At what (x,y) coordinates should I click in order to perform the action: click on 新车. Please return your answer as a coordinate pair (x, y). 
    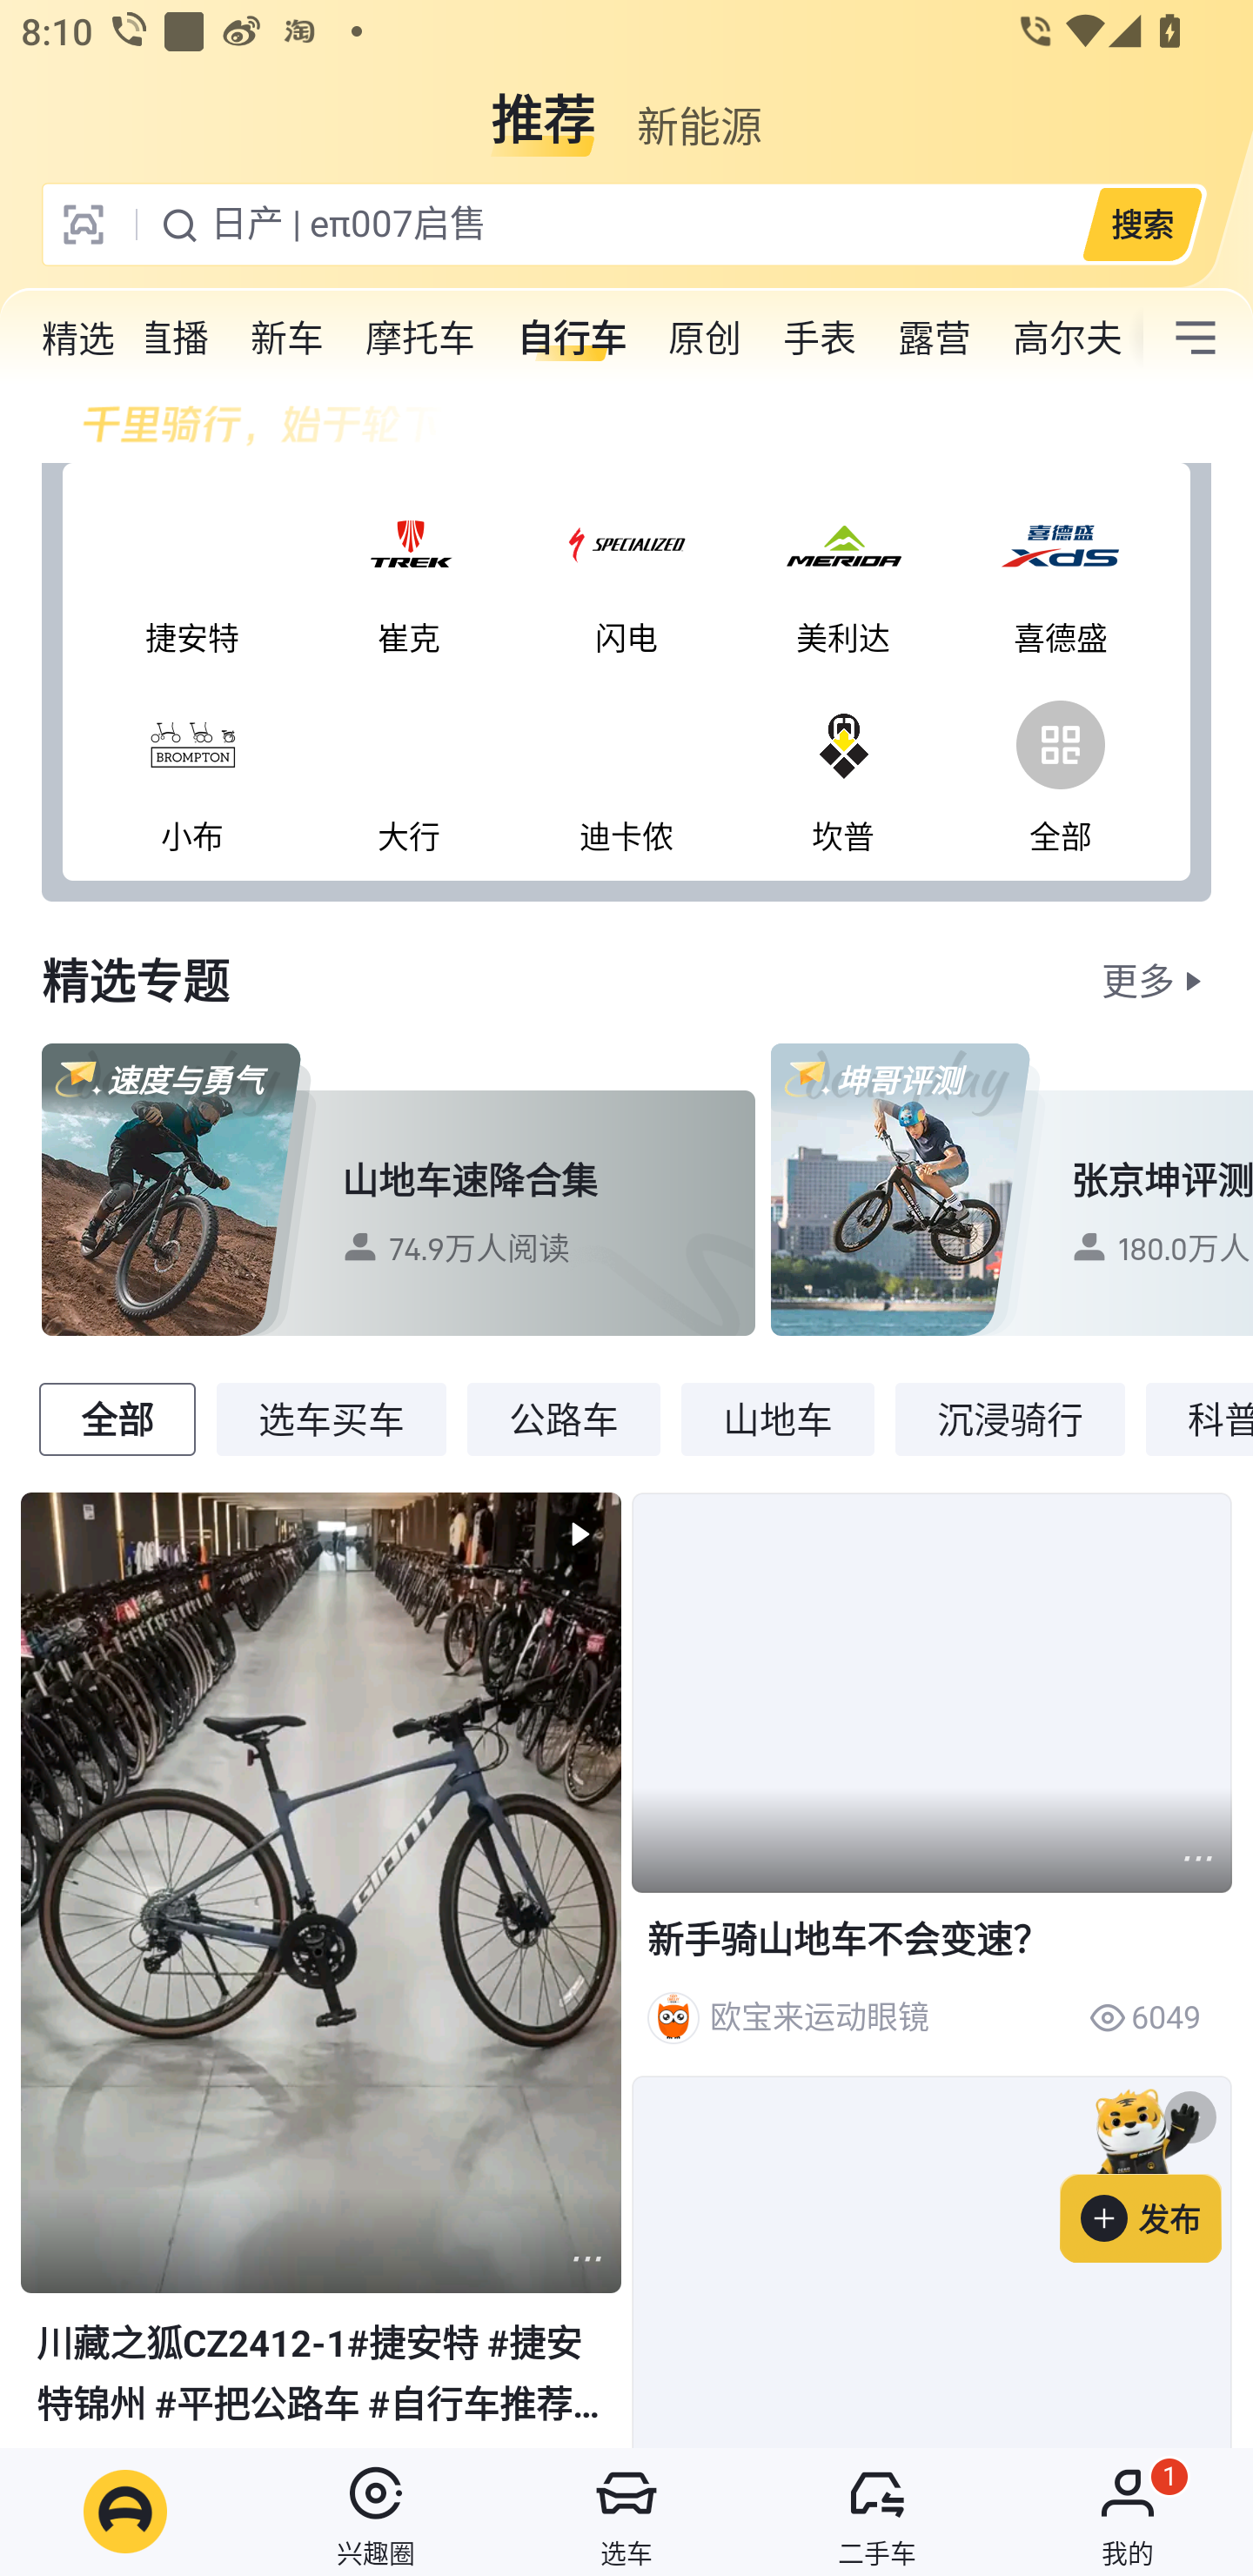
    Looking at the image, I should click on (287, 338).